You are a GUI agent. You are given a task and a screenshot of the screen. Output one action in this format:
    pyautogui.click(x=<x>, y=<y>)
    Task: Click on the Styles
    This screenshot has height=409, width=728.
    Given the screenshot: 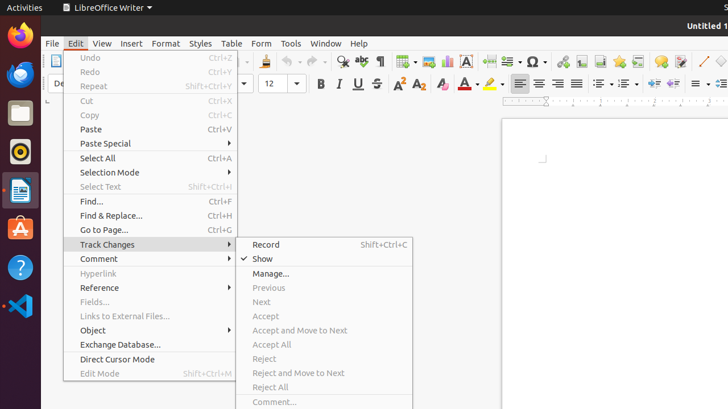 What is the action you would take?
    pyautogui.click(x=201, y=43)
    